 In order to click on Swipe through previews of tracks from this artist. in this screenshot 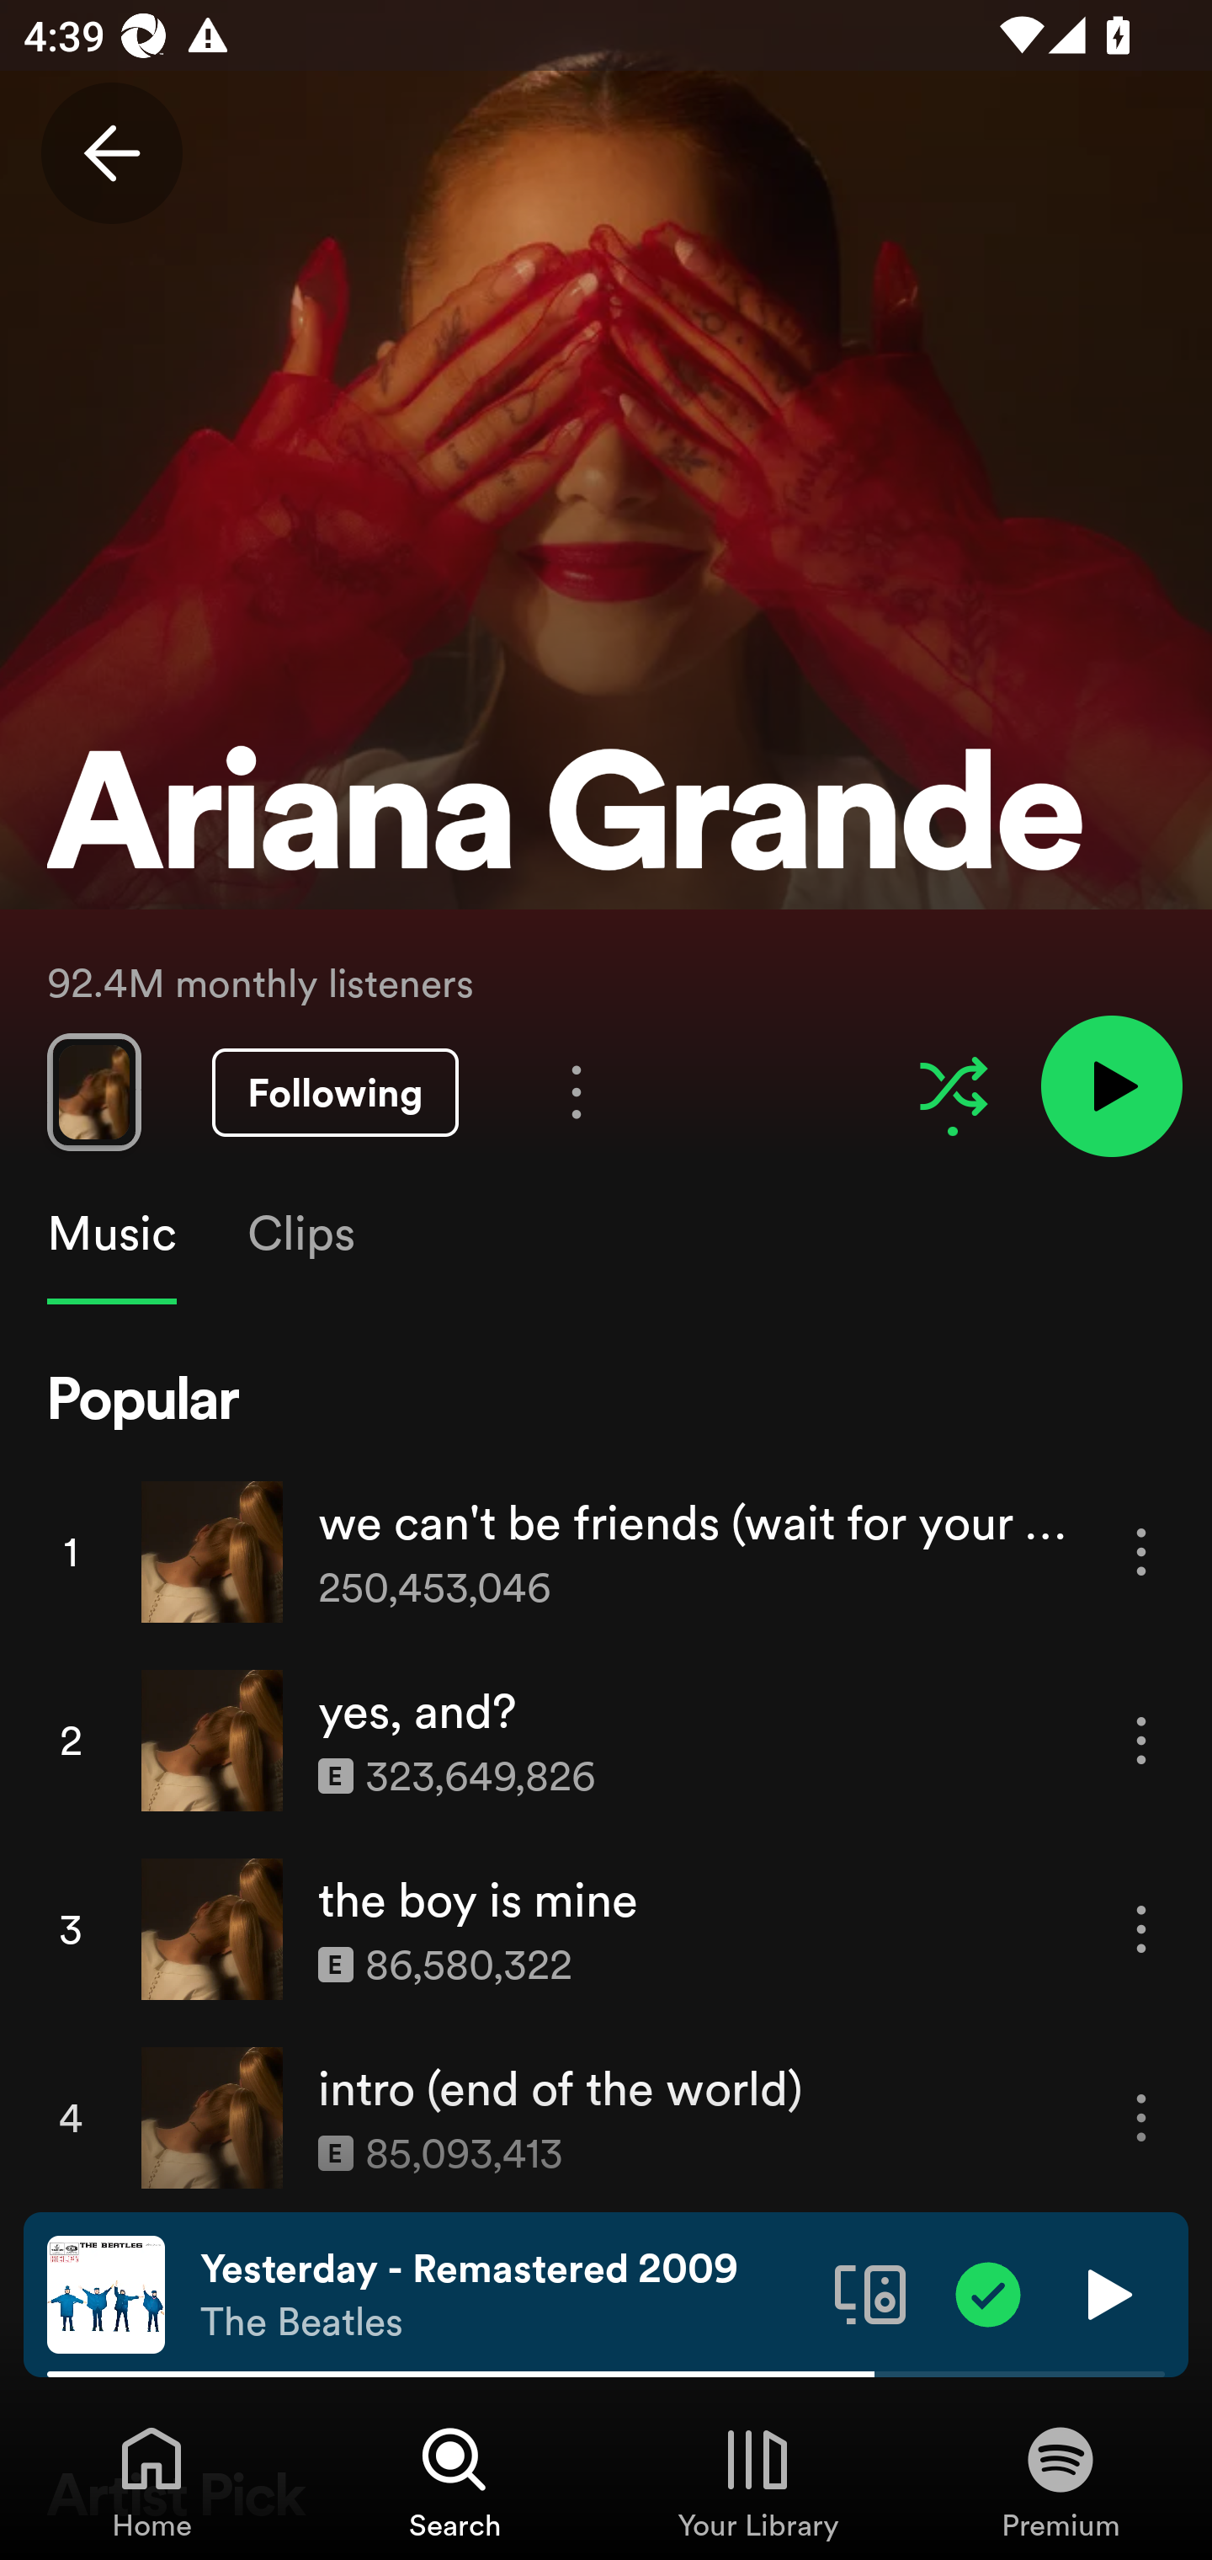, I will do `click(93, 1091)`.